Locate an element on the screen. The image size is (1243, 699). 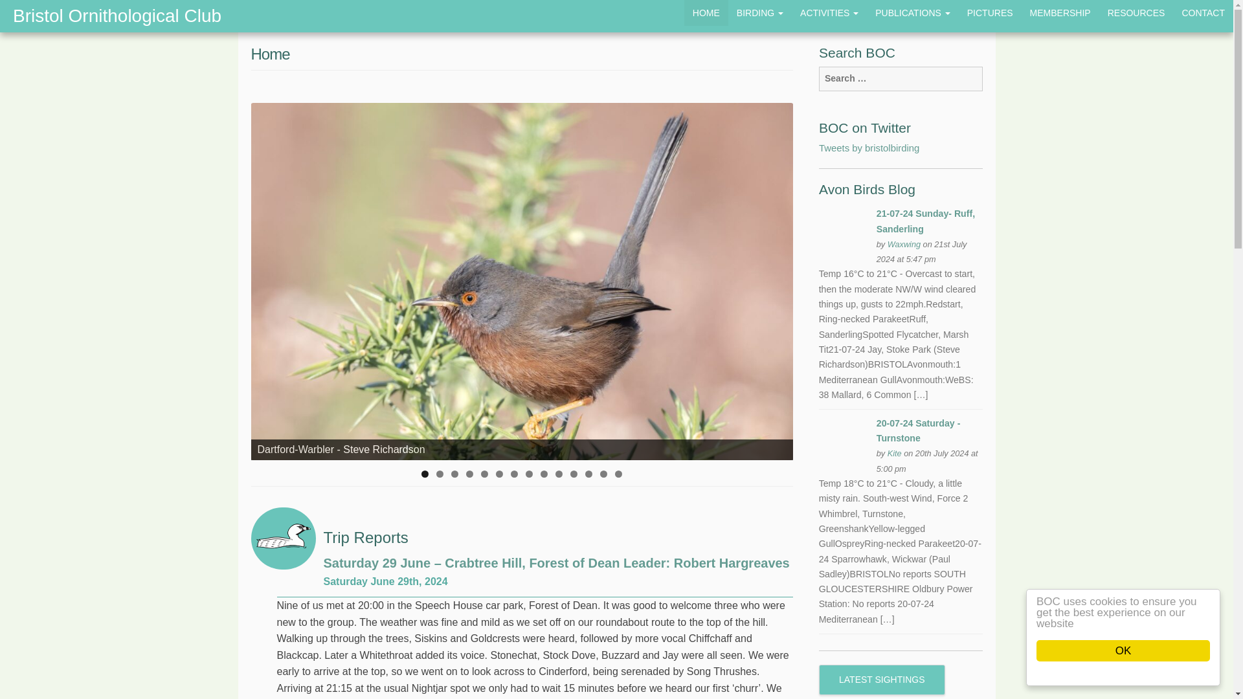
ACTIVITIES is located at coordinates (829, 13).